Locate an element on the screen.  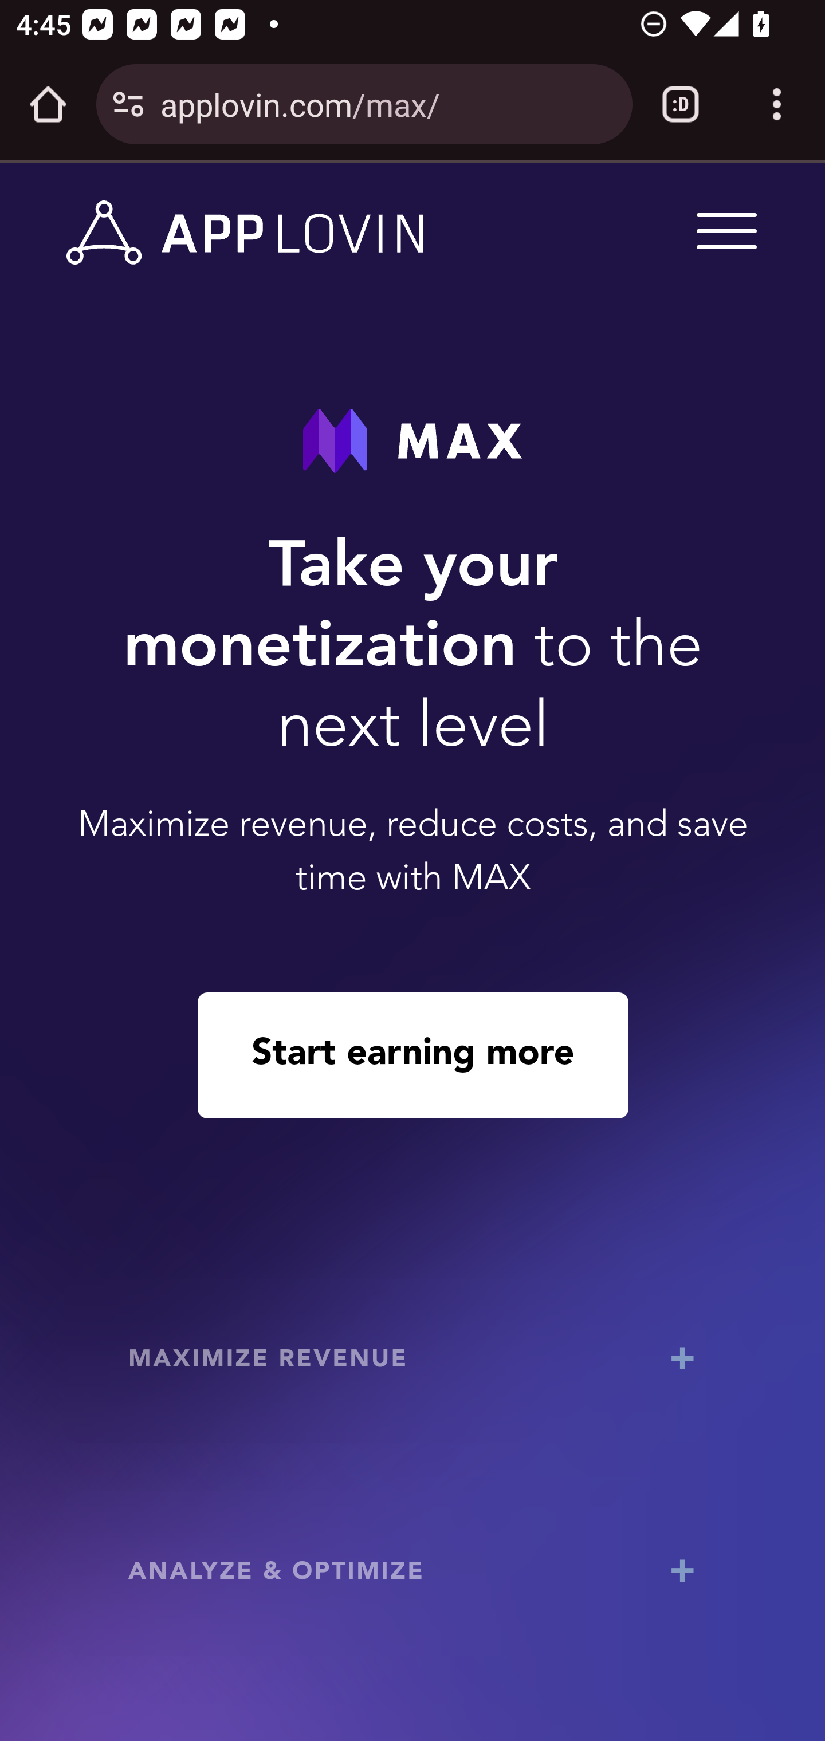
Menu Trigger is located at coordinates (722, 230).